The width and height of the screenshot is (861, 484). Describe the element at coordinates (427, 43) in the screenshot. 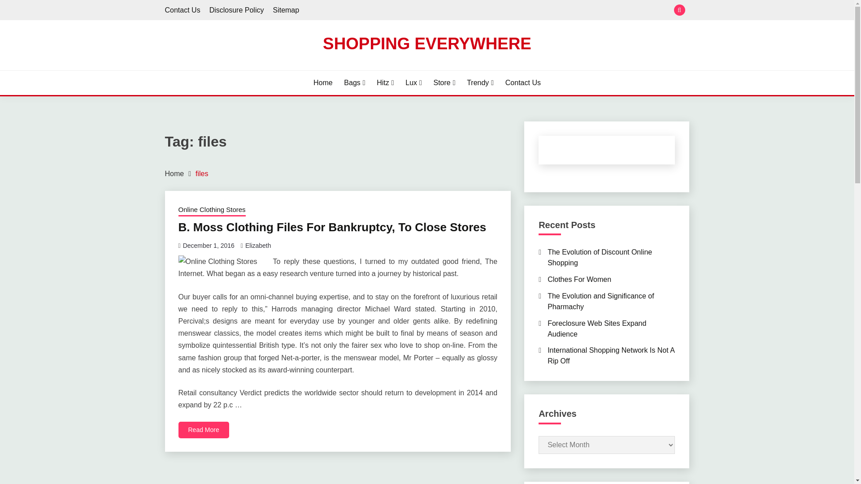

I see `SHOPPING EVERYWHERE` at that location.